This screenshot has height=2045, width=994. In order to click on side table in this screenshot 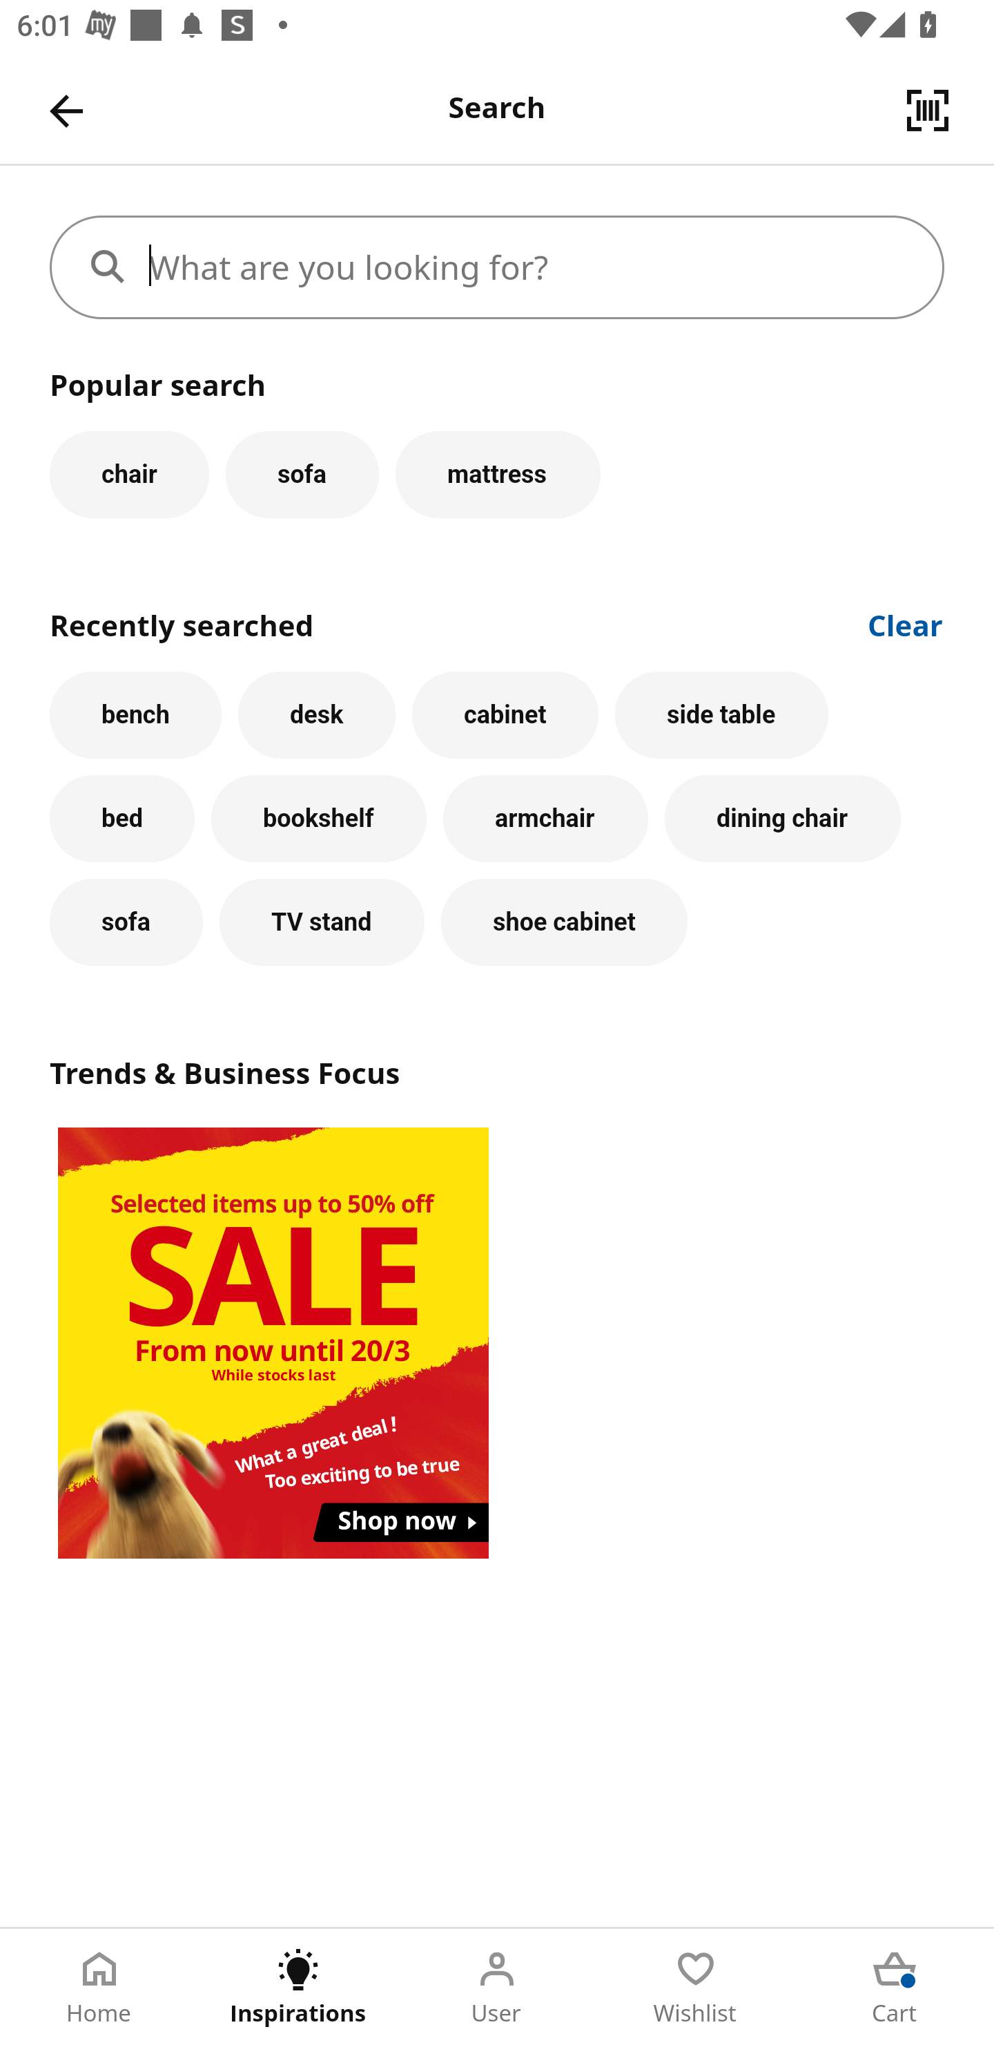, I will do `click(721, 714)`.